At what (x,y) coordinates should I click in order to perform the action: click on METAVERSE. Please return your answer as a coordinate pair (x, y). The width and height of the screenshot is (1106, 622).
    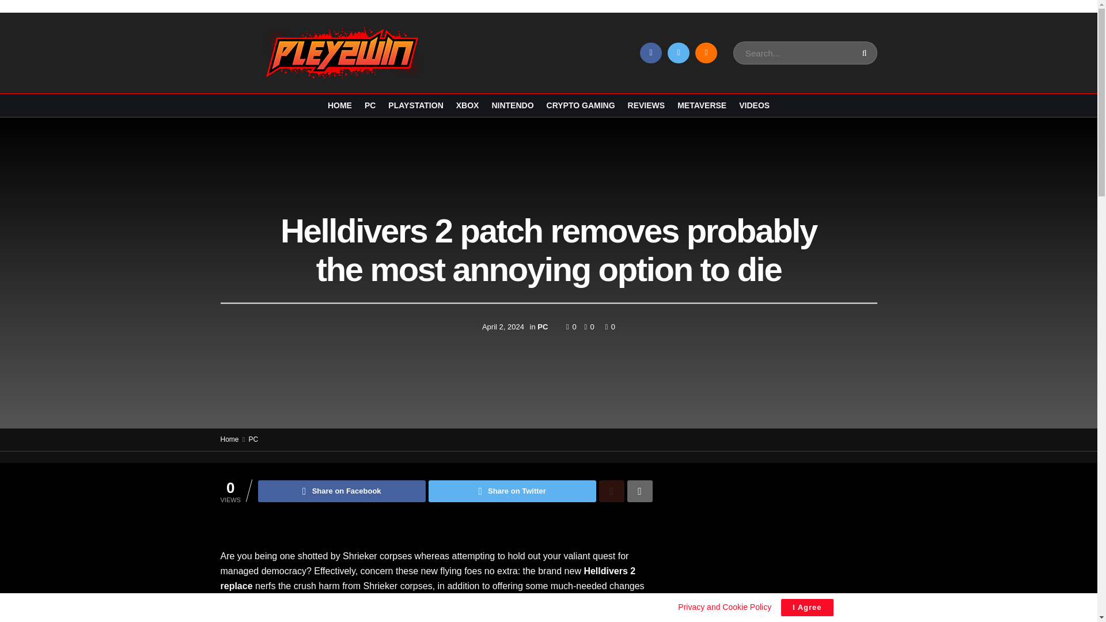
    Looking at the image, I should click on (702, 105).